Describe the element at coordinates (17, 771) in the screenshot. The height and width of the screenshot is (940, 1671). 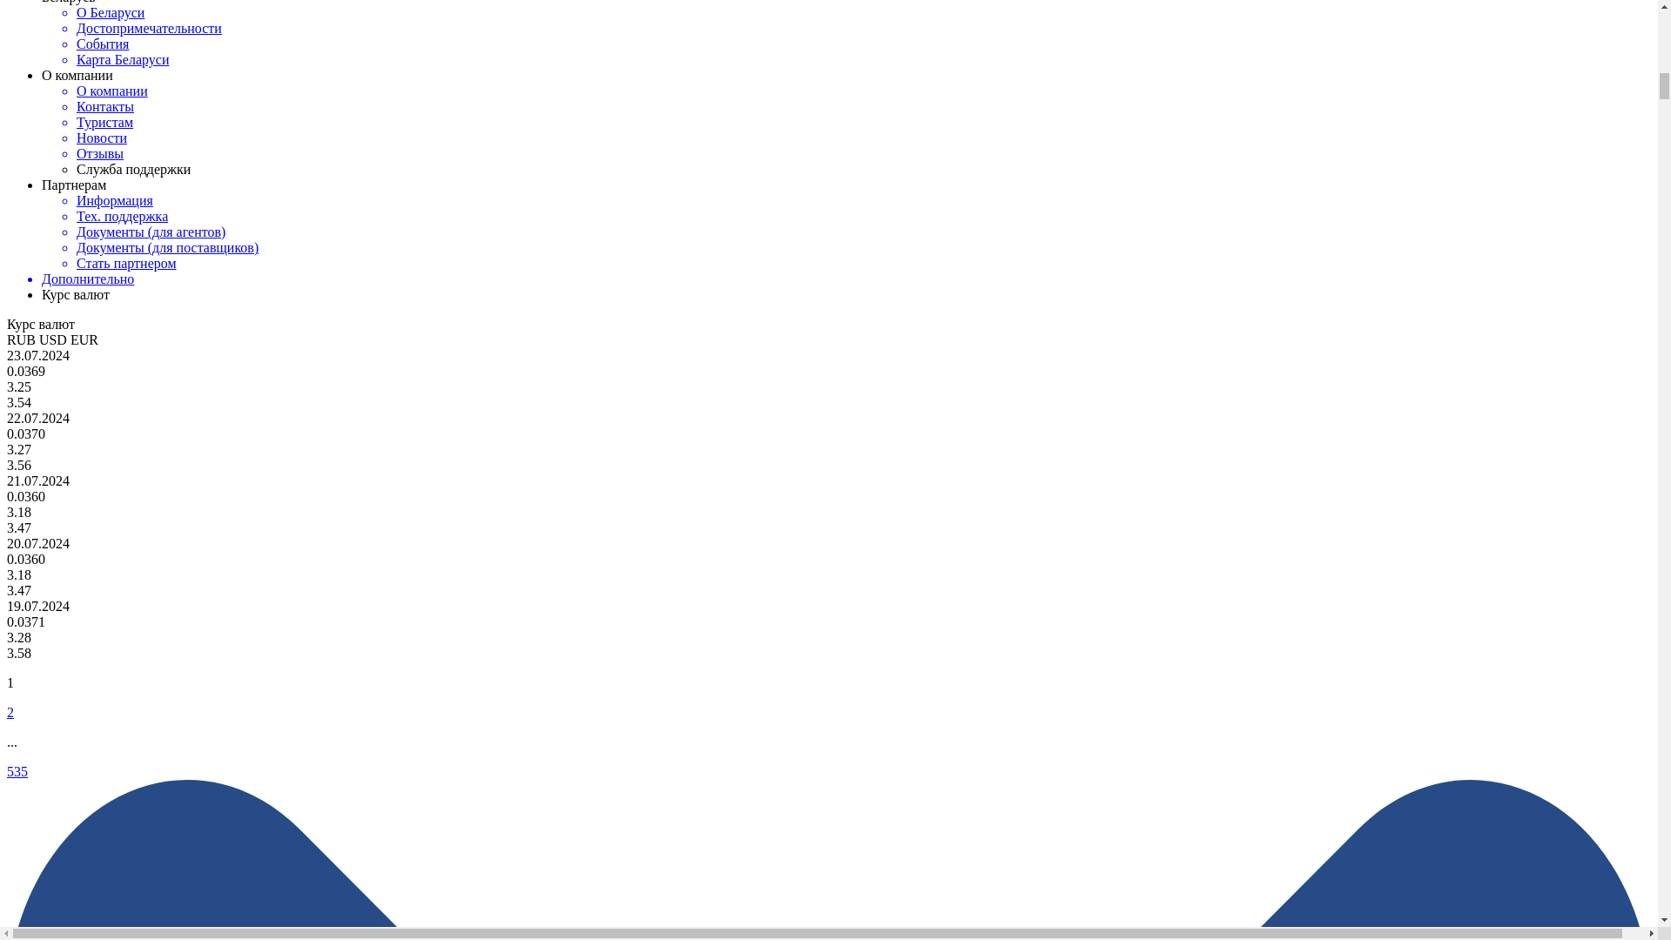
I see `535` at that location.